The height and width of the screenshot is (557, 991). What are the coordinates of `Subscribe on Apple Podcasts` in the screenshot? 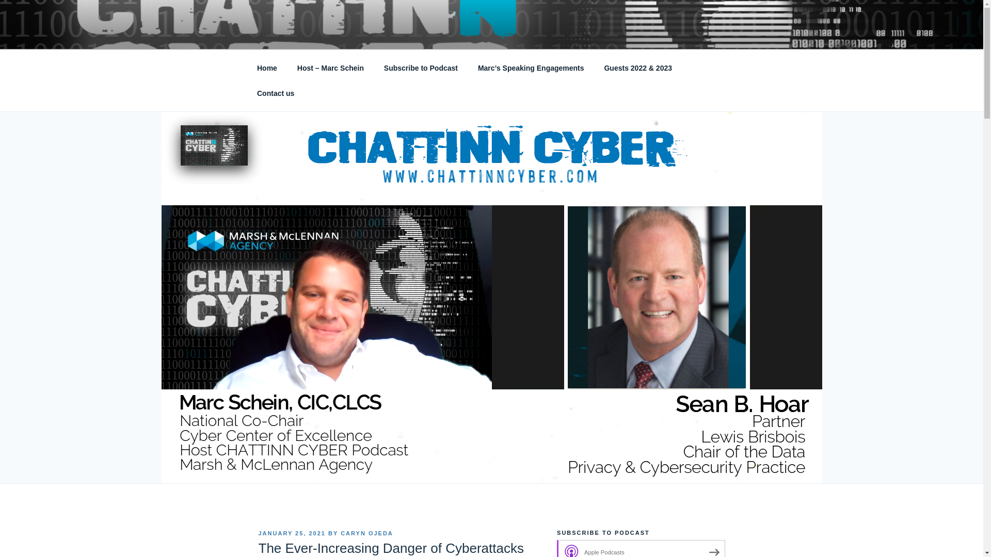 It's located at (641, 548).